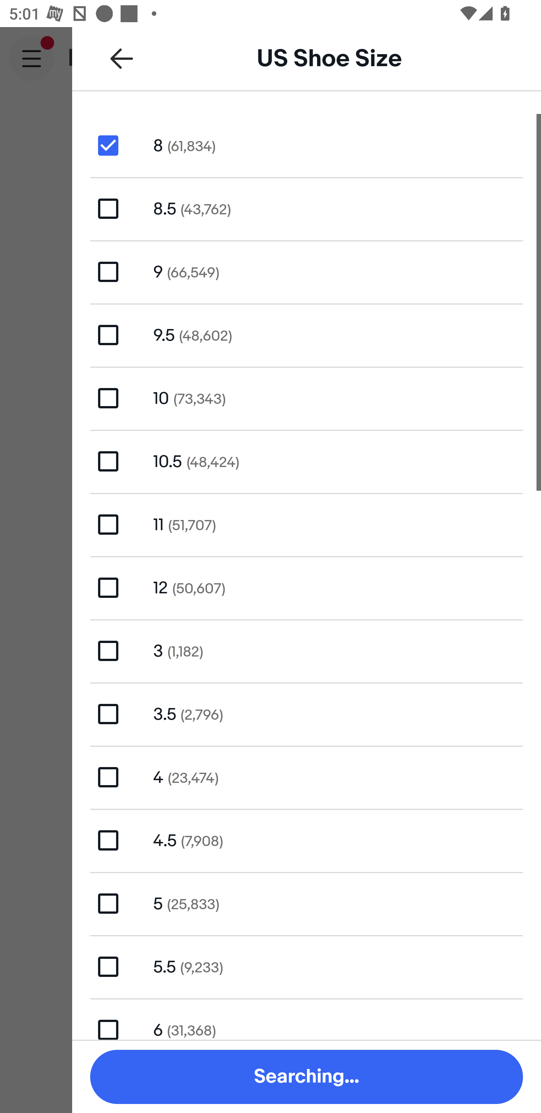 This screenshot has width=541, height=1113. Describe the element at coordinates (307, 208) in the screenshot. I see `8.5 (43,762)` at that location.